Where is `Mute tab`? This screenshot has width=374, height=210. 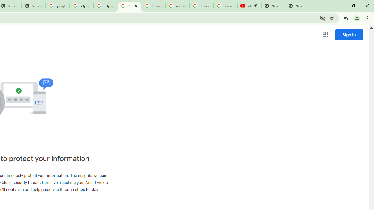
Mute tab is located at coordinates (255, 6).